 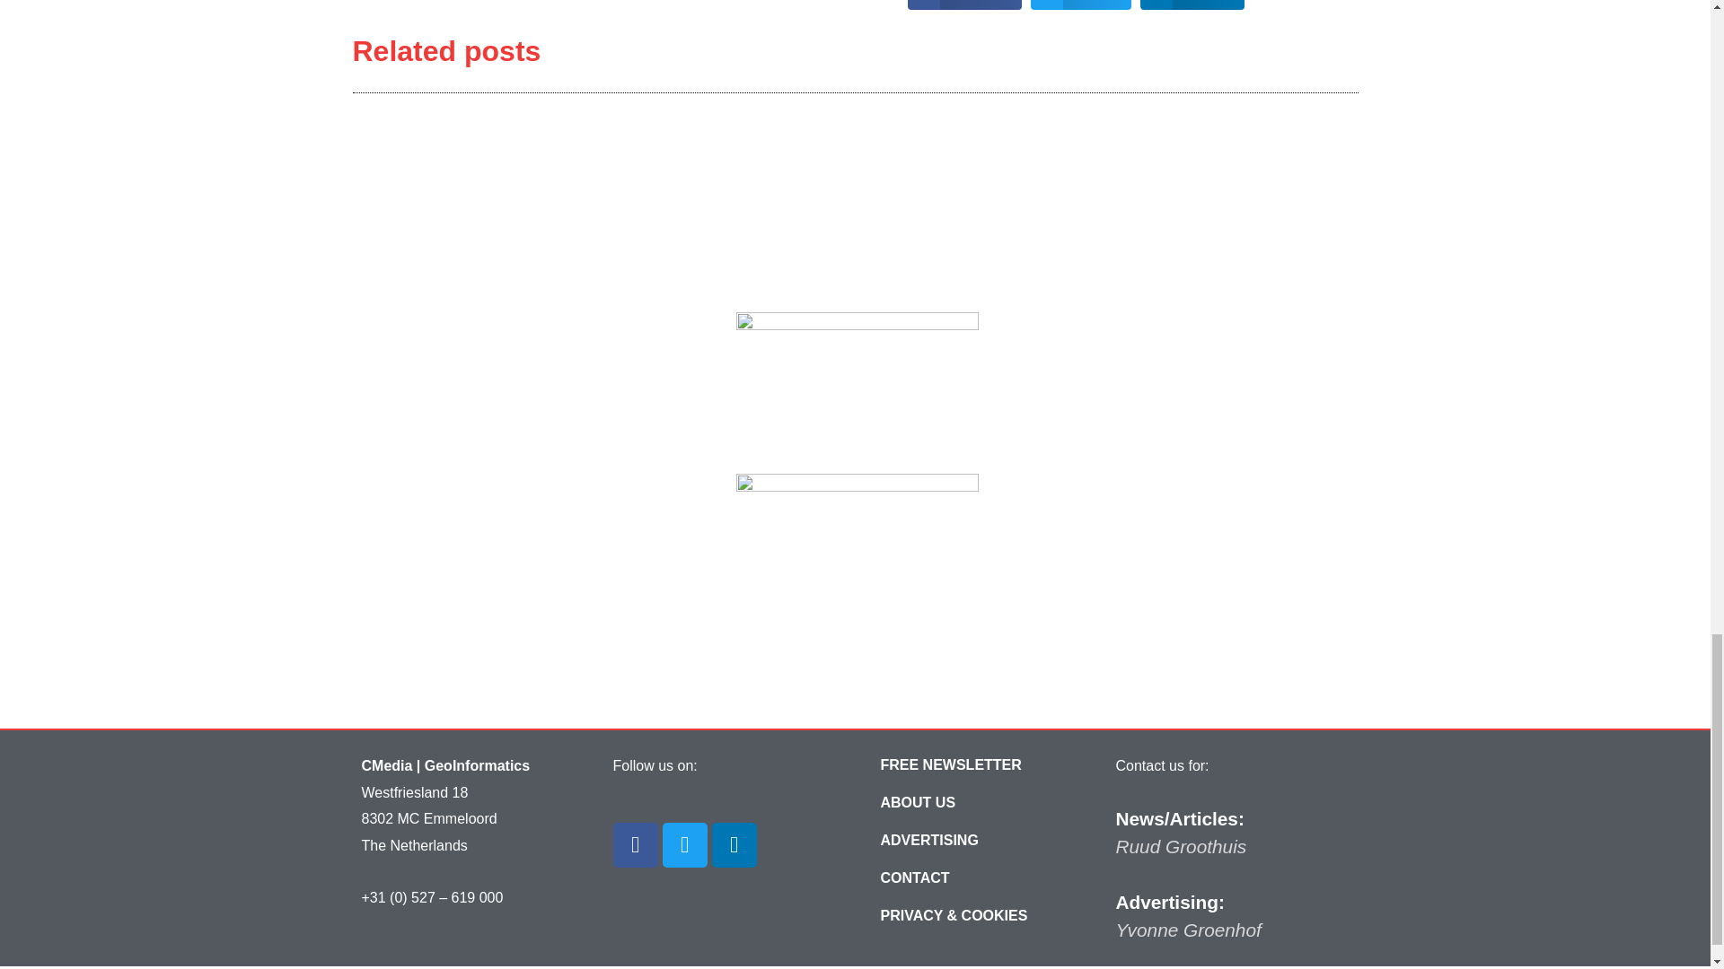 What do you see at coordinates (950, 764) in the screenshot?
I see `FREE eNewsletter` at bounding box center [950, 764].